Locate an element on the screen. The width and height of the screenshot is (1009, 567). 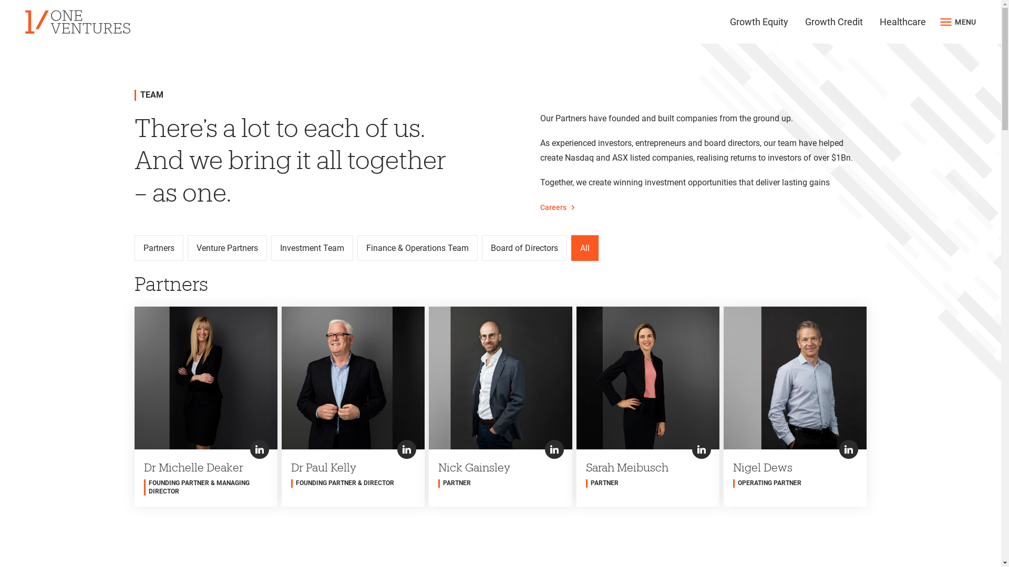
Finance & Operations Team
Finance & Operations Team is located at coordinates (417, 248).